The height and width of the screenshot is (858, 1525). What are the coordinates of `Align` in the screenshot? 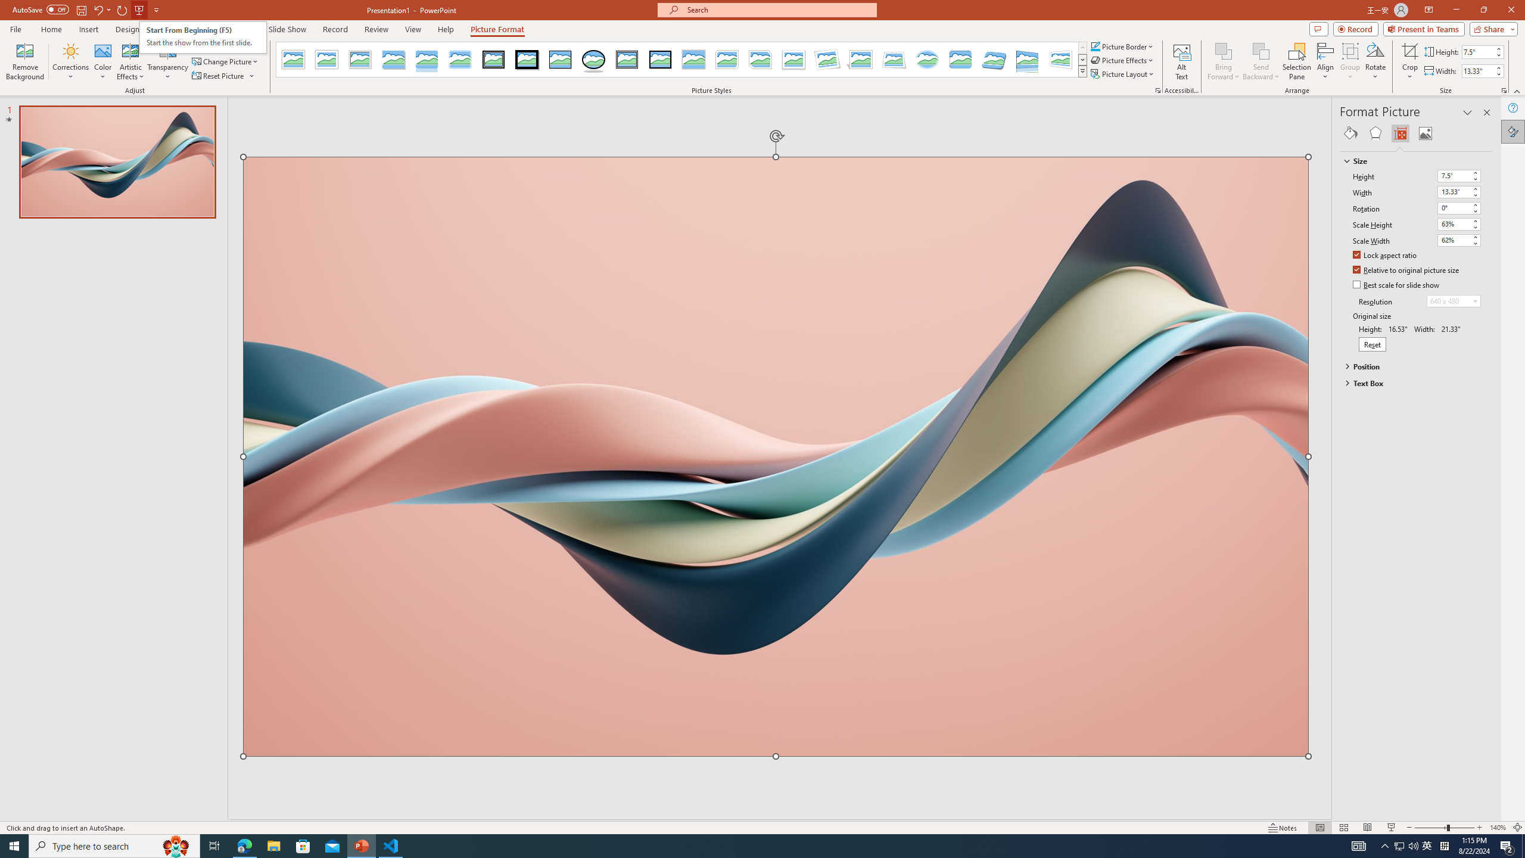 It's located at (1325, 61).